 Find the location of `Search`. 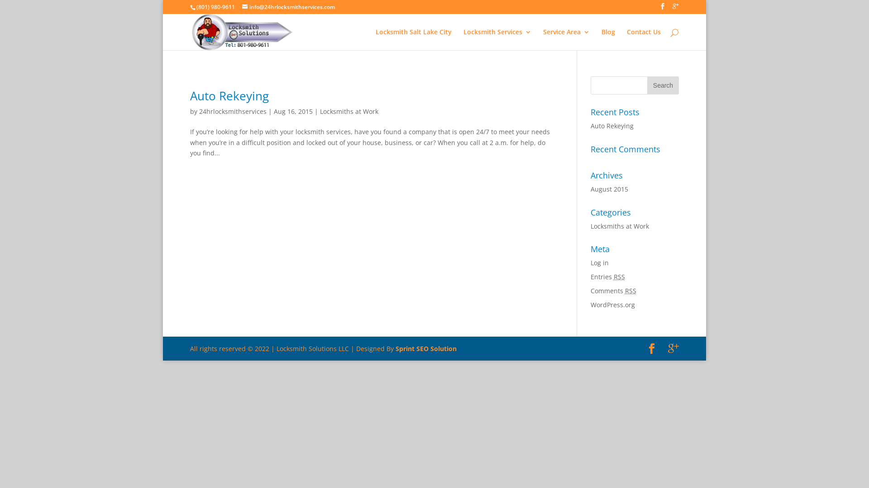

Search is located at coordinates (663, 85).